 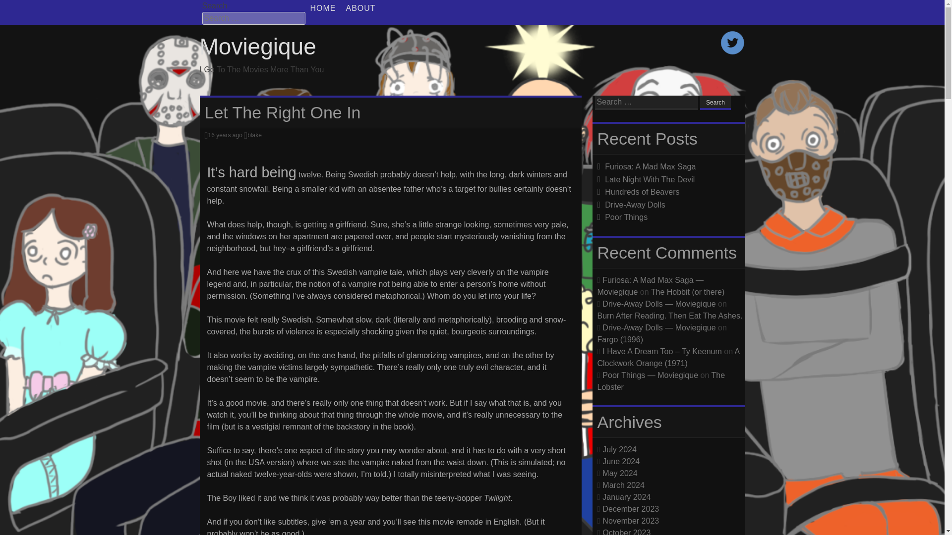 I want to click on June 2024, so click(x=621, y=461).